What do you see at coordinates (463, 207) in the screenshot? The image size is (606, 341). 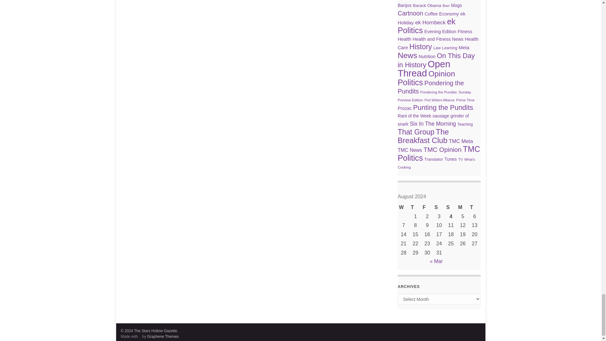 I see `Monday` at bounding box center [463, 207].